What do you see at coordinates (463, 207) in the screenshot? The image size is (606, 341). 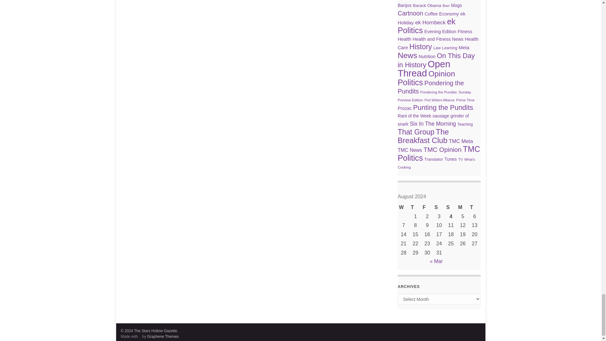 I see `Monday` at bounding box center [463, 207].